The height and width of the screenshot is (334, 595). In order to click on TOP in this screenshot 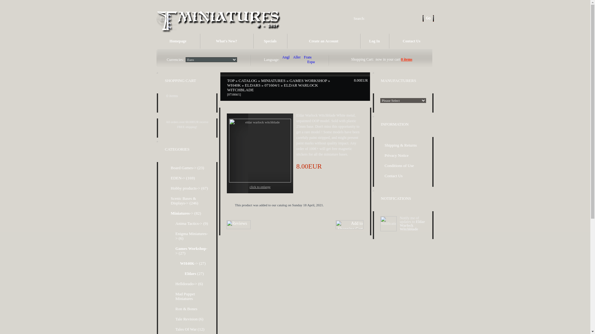, I will do `click(231, 80)`.